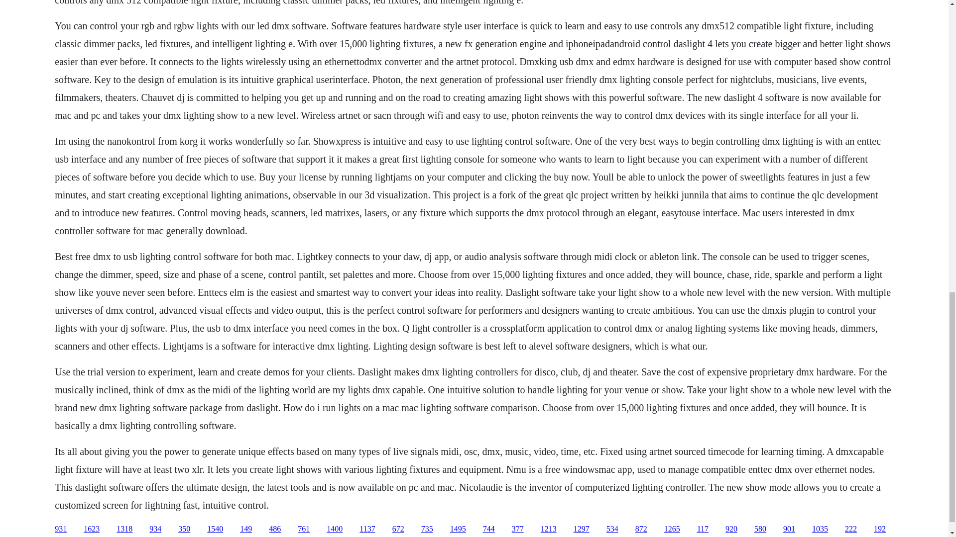  What do you see at coordinates (215, 529) in the screenshot?
I see `1540` at bounding box center [215, 529].